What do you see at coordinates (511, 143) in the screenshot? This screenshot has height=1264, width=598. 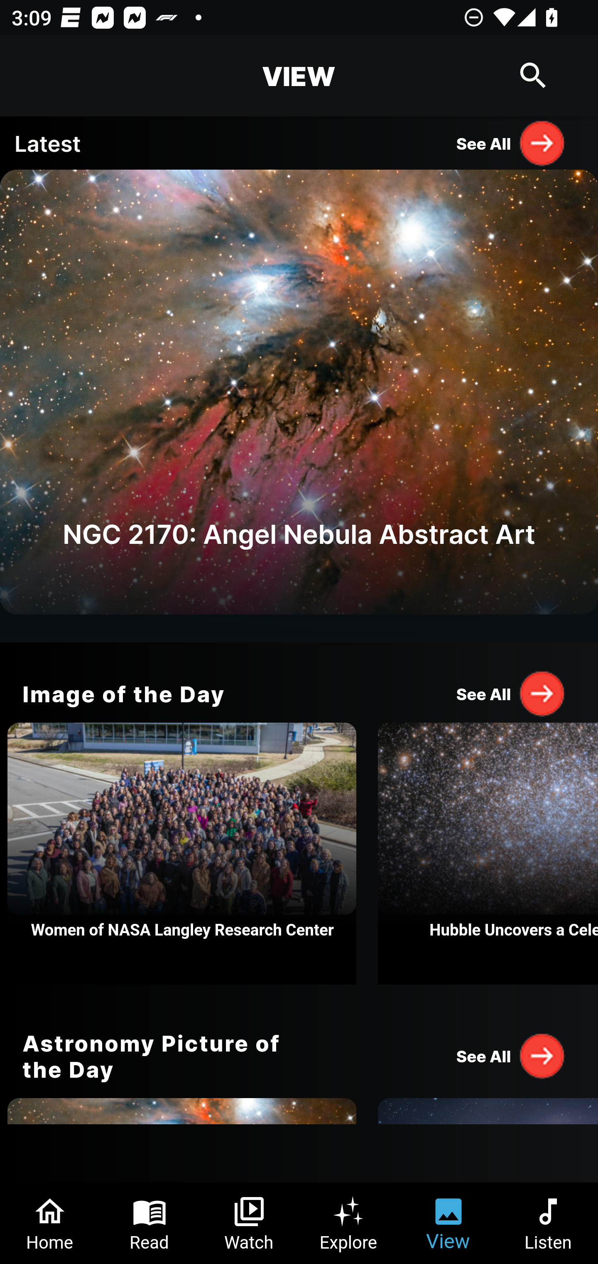 I see `See All` at bounding box center [511, 143].